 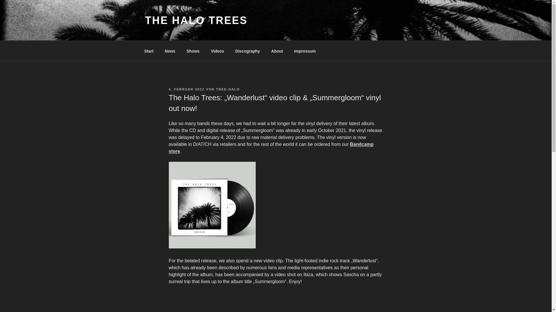 I want to click on Shows, so click(x=193, y=51).